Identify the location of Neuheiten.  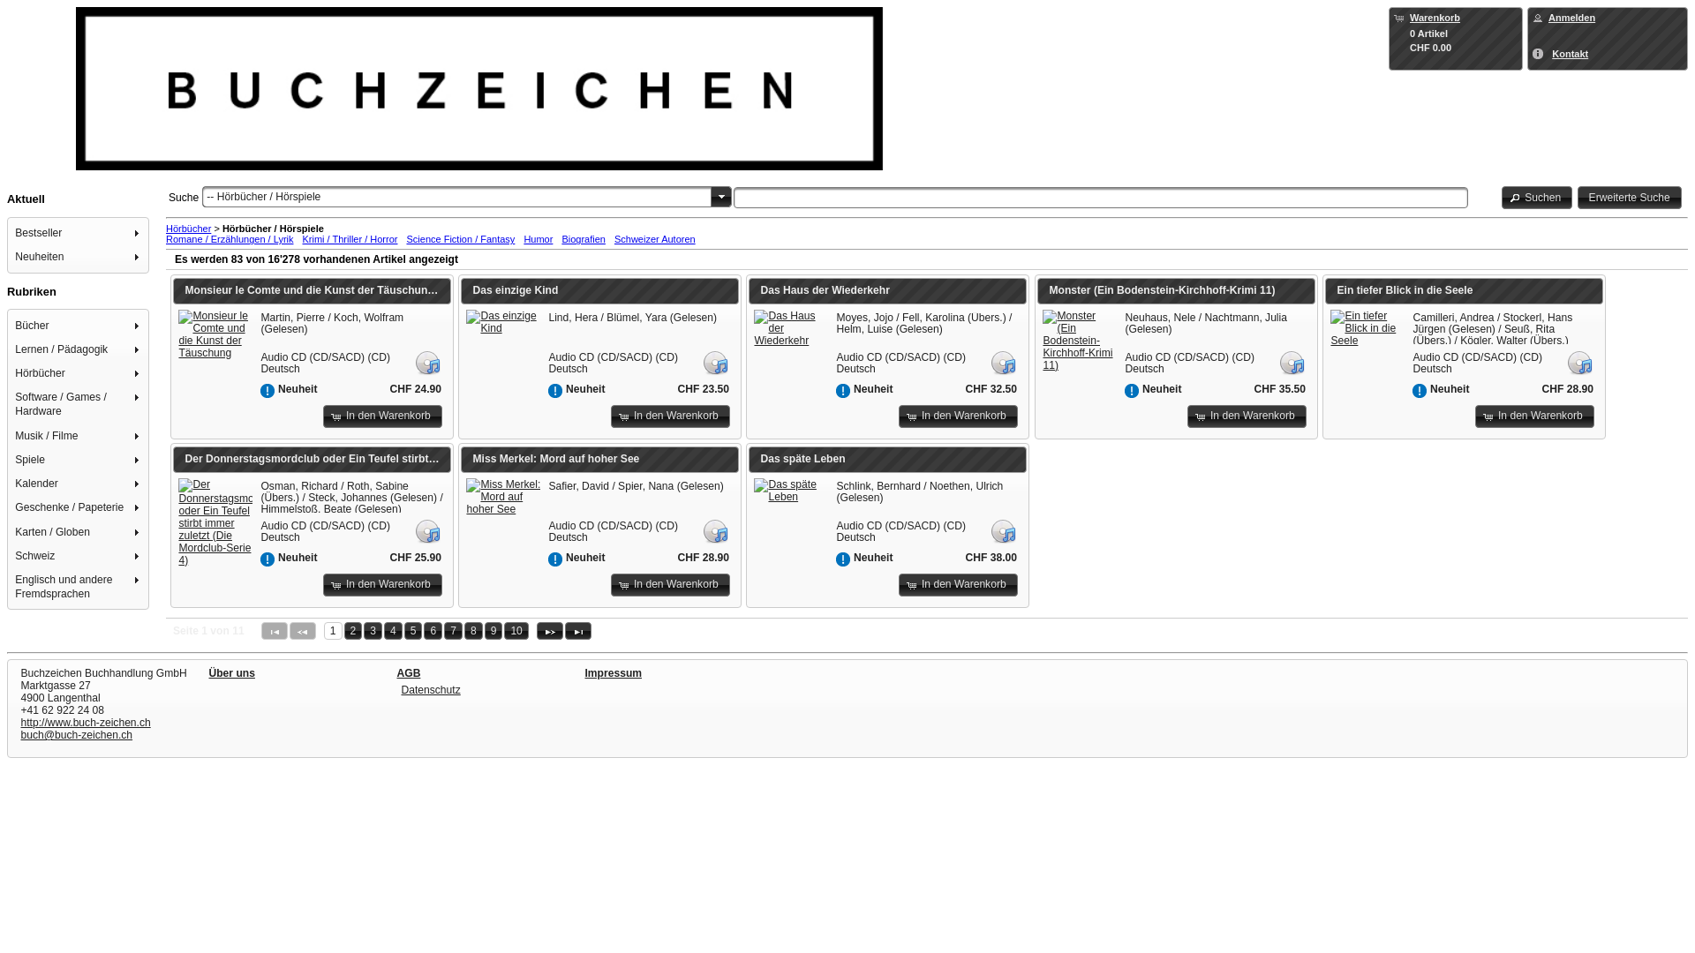
(79, 258).